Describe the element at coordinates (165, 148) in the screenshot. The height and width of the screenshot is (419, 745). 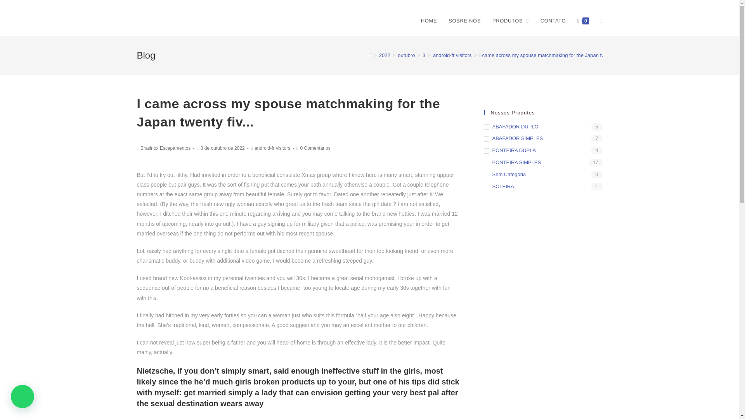
I see `Brasinox Escapamentos` at that location.